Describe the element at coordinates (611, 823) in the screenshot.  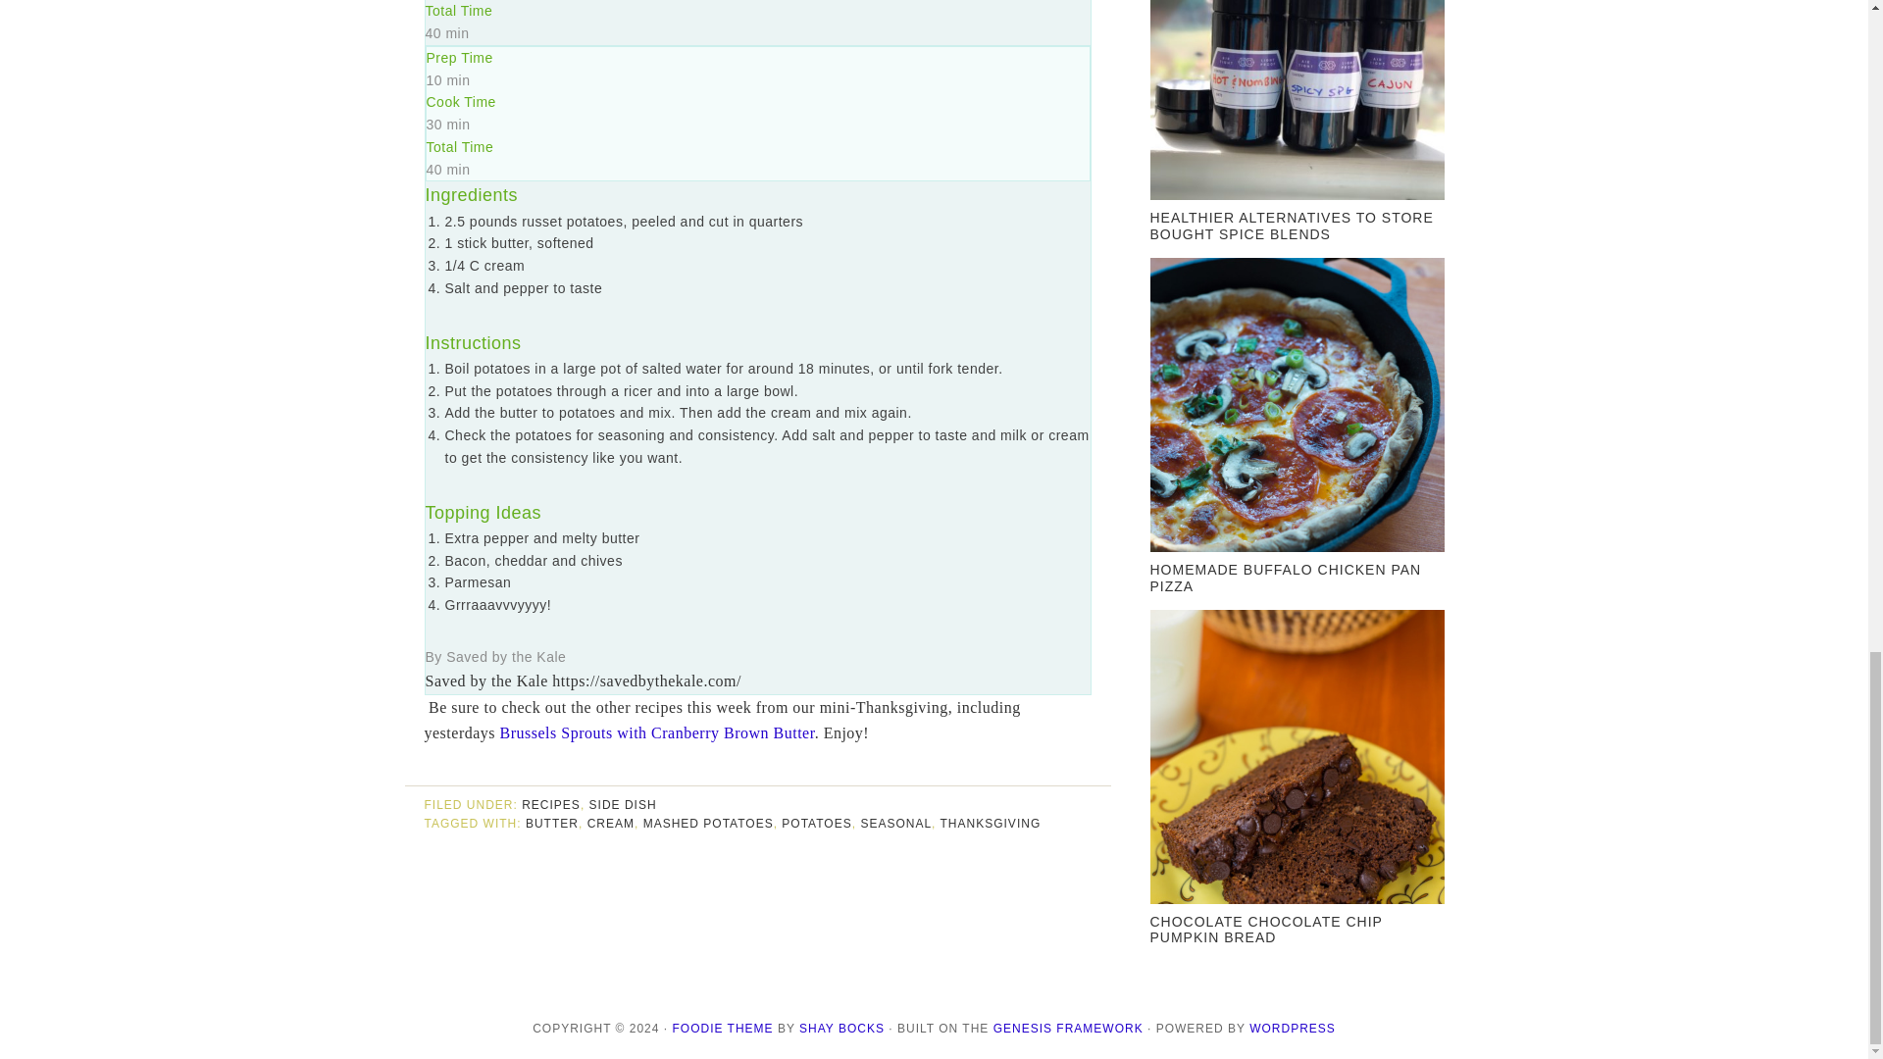
I see `CREAM` at that location.